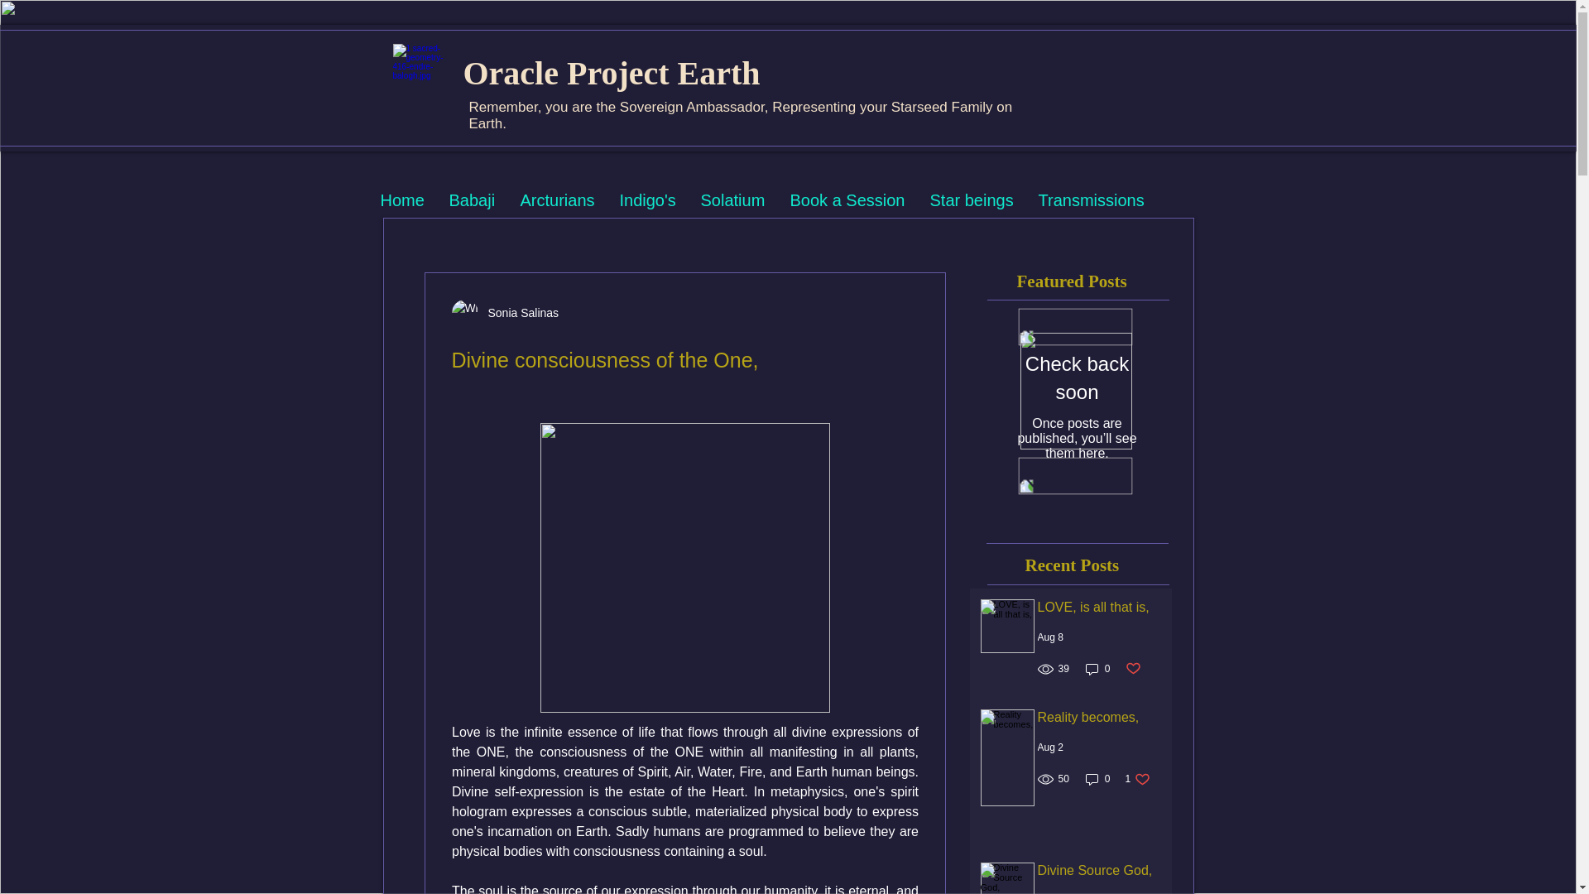  I want to click on Reality becomes,, so click(1103, 720).